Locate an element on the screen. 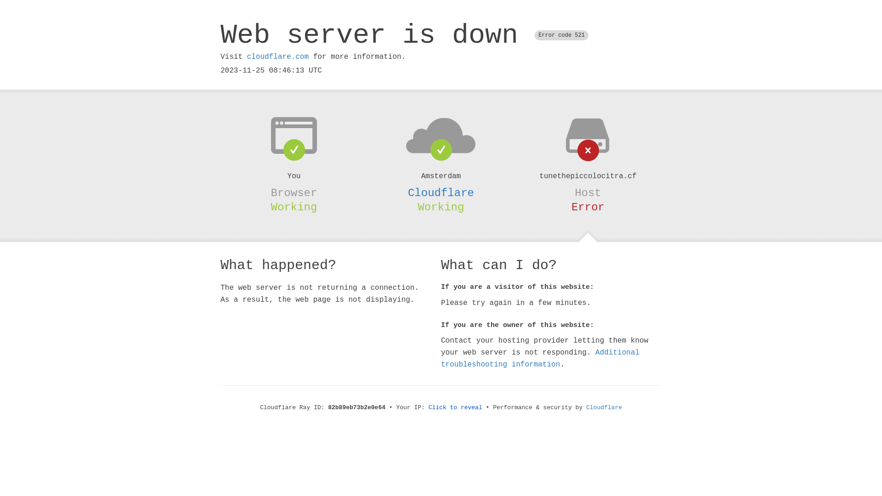 Image resolution: width=882 pixels, height=496 pixels. cloudflare.com is located at coordinates (278, 57).